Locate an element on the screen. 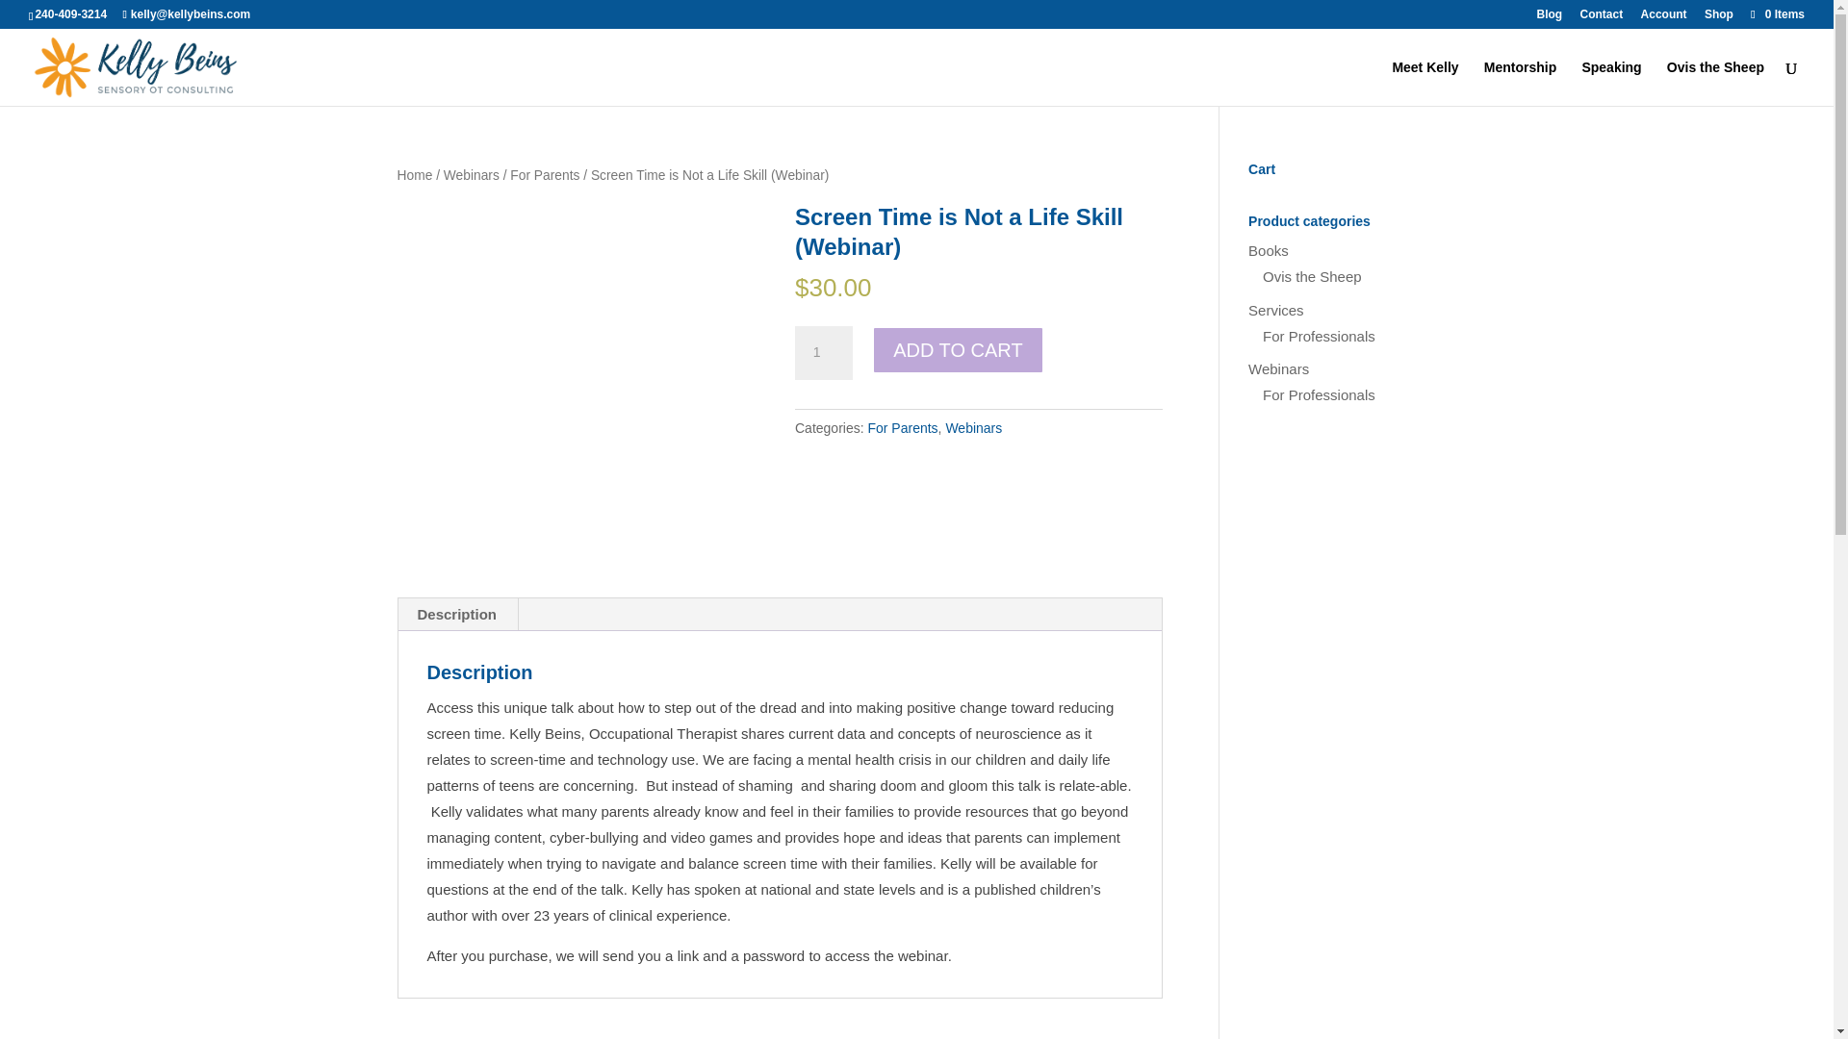 The height and width of the screenshot is (1039, 1848). Webinars is located at coordinates (1278, 368).